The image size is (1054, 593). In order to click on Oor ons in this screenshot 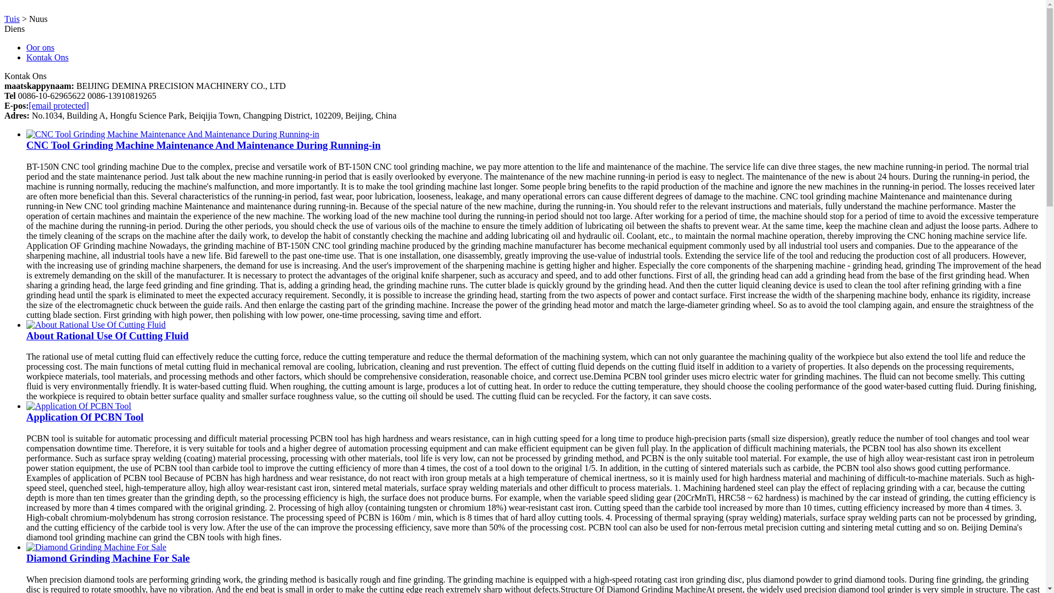, I will do `click(41, 47)`.